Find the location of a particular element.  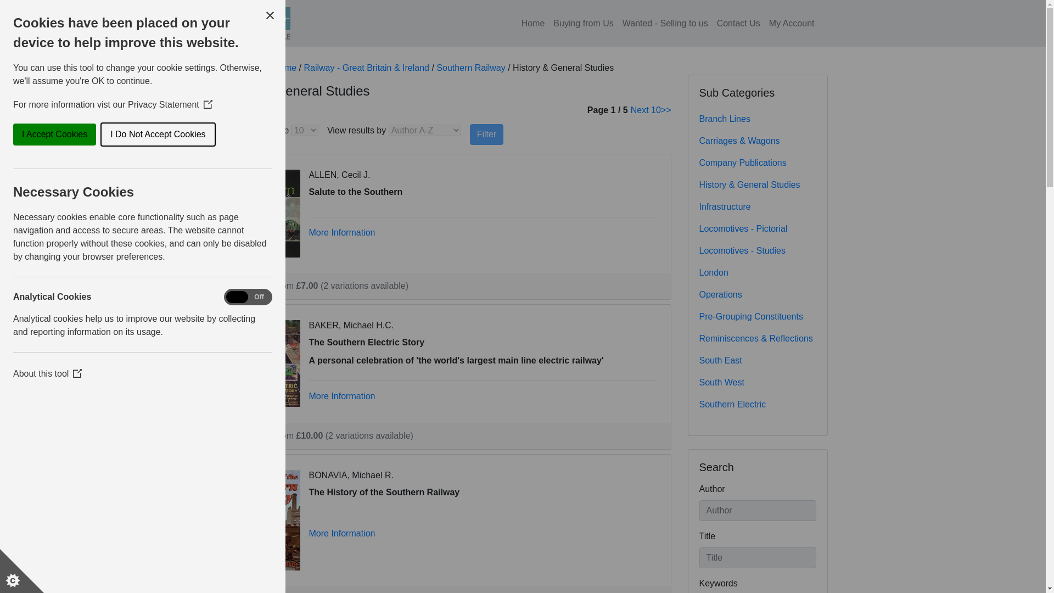

London is located at coordinates (758, 273).